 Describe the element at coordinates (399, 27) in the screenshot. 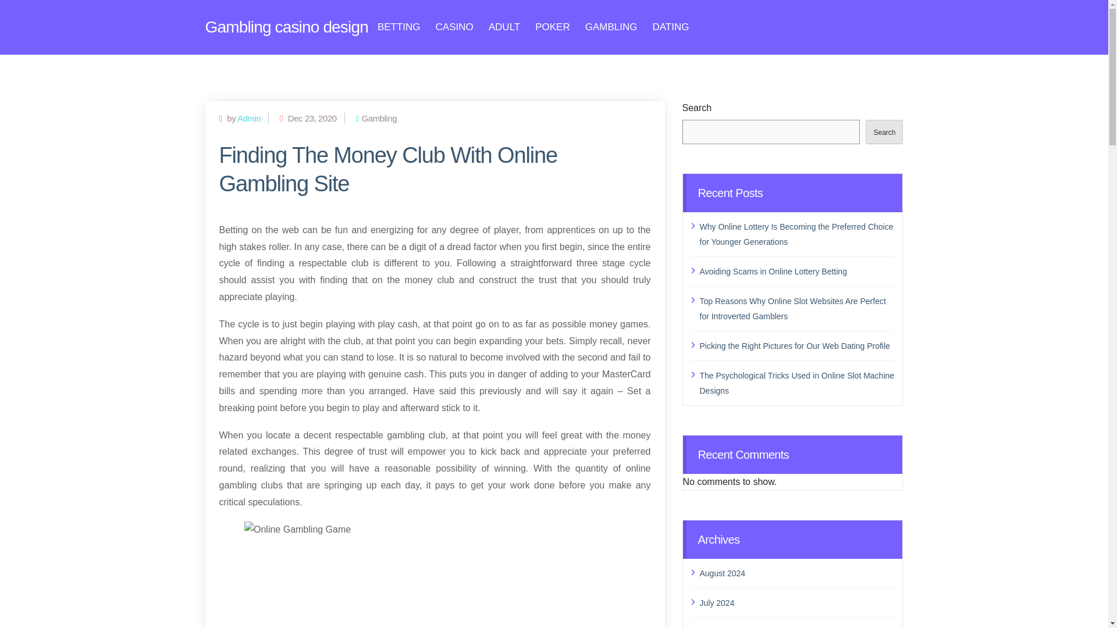

I see `BETTING` at that location.